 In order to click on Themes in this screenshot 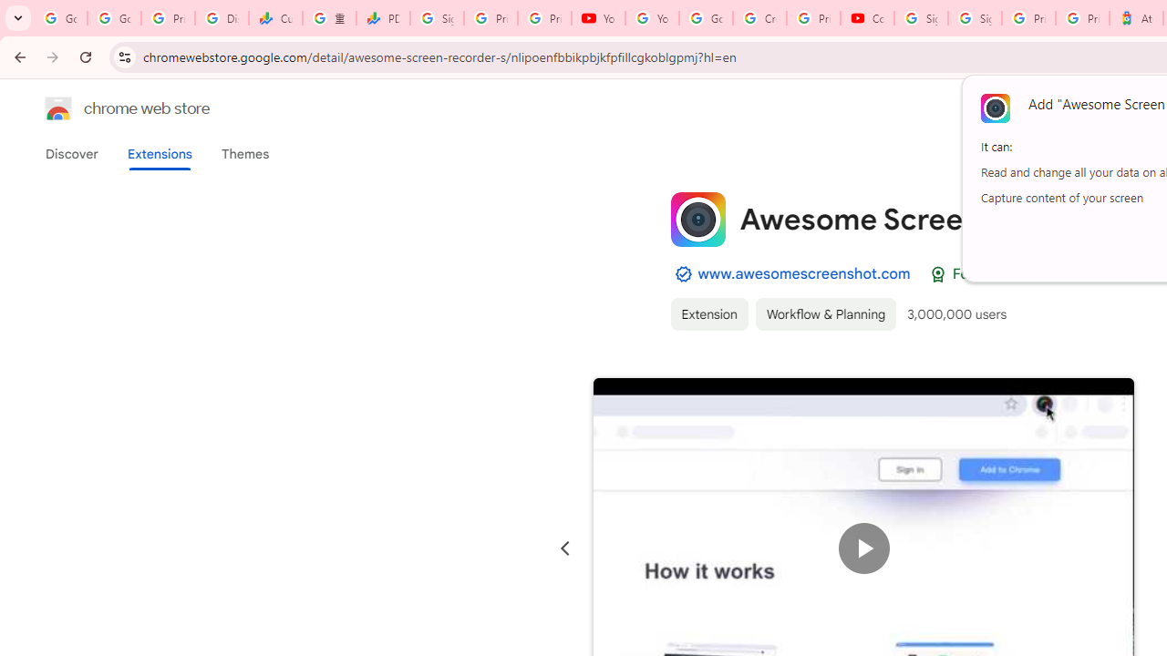, I will do `click(245, 154)`.